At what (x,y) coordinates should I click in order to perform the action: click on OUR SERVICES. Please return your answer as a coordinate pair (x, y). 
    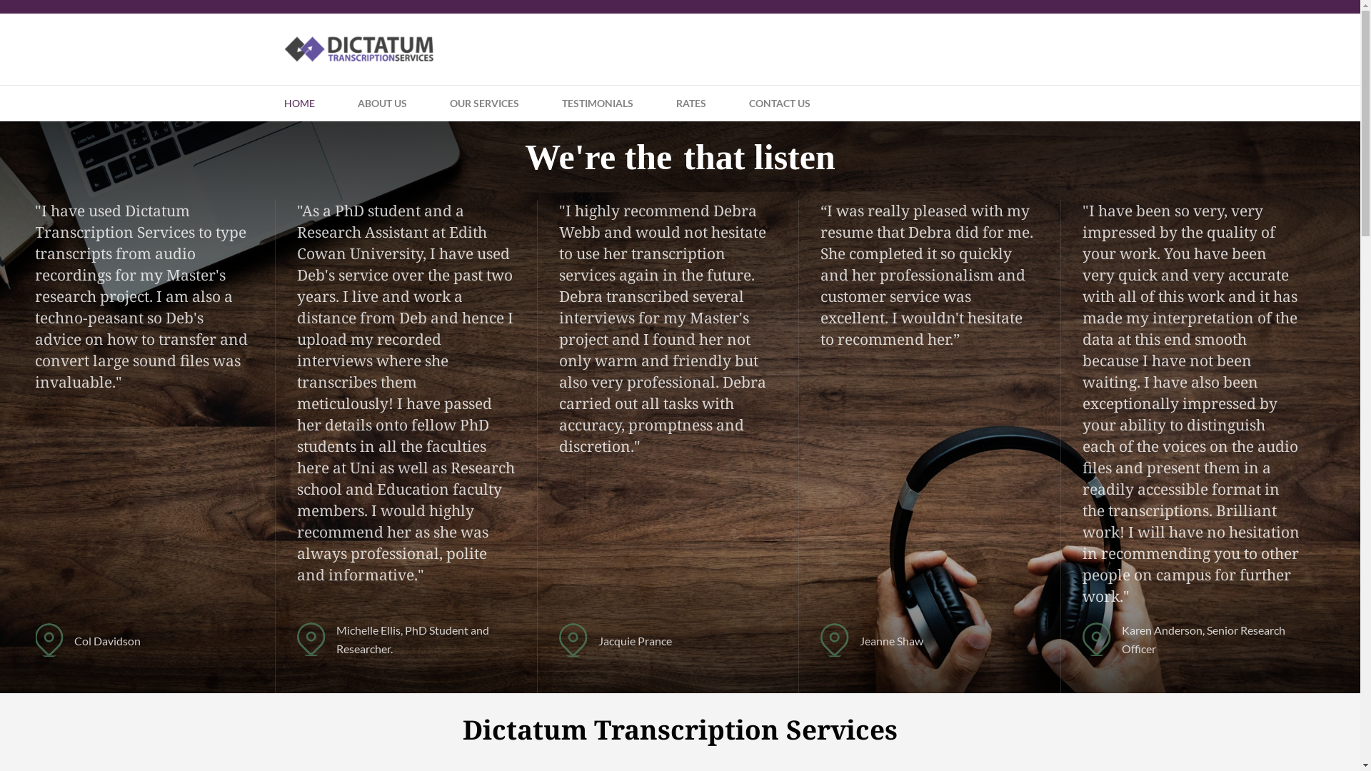
    Looking at the image, I should click on (484, 104).